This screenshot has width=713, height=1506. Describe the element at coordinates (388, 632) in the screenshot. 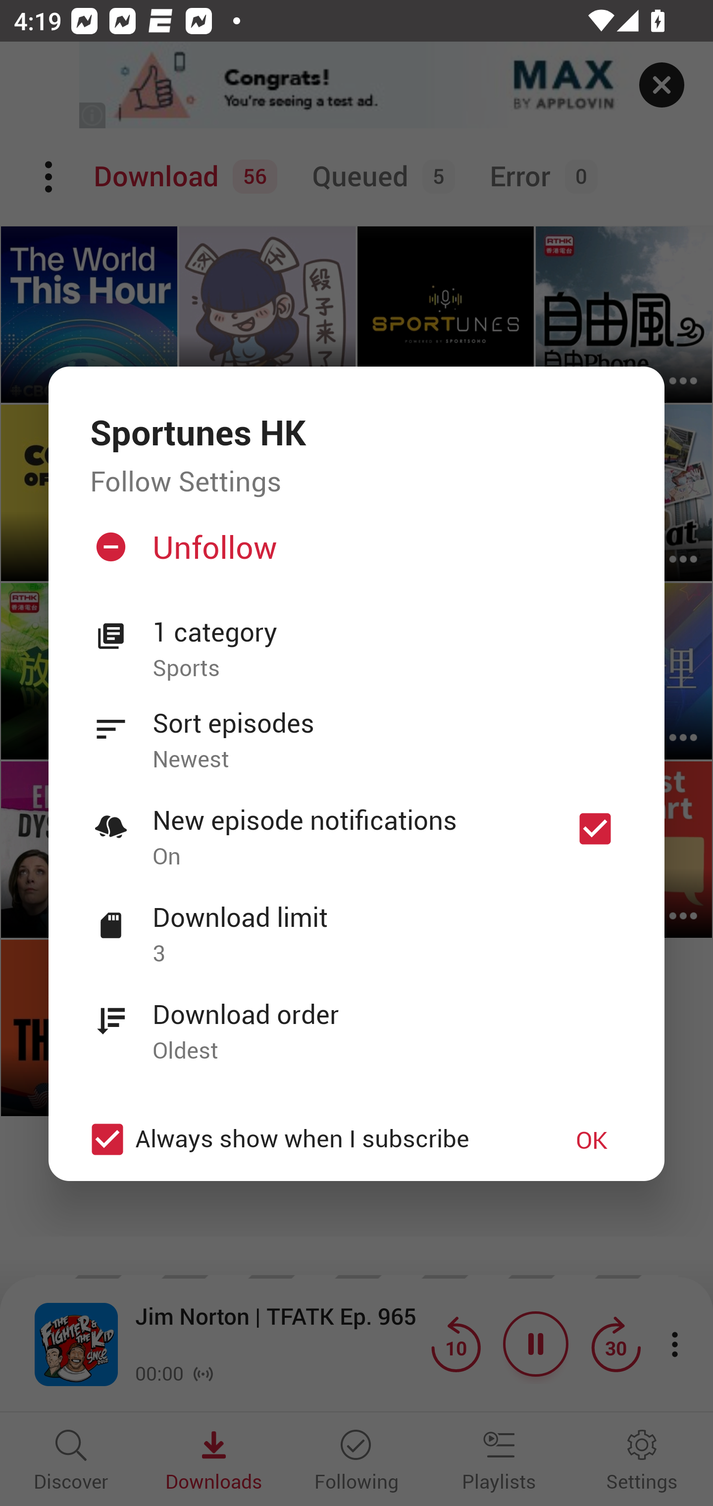

I see `1 category` at that location.